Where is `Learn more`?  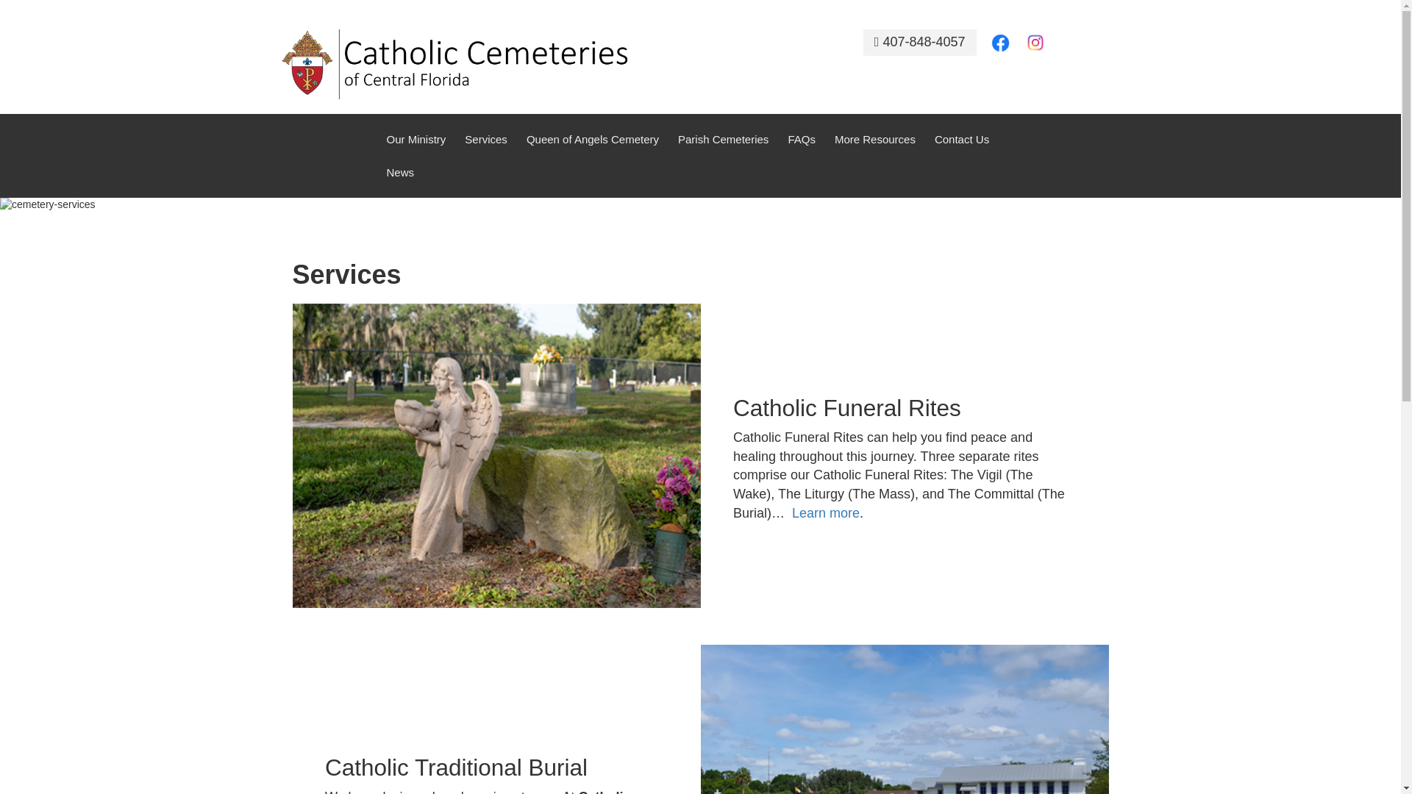
Learn more is located at coordinates (826, 513).